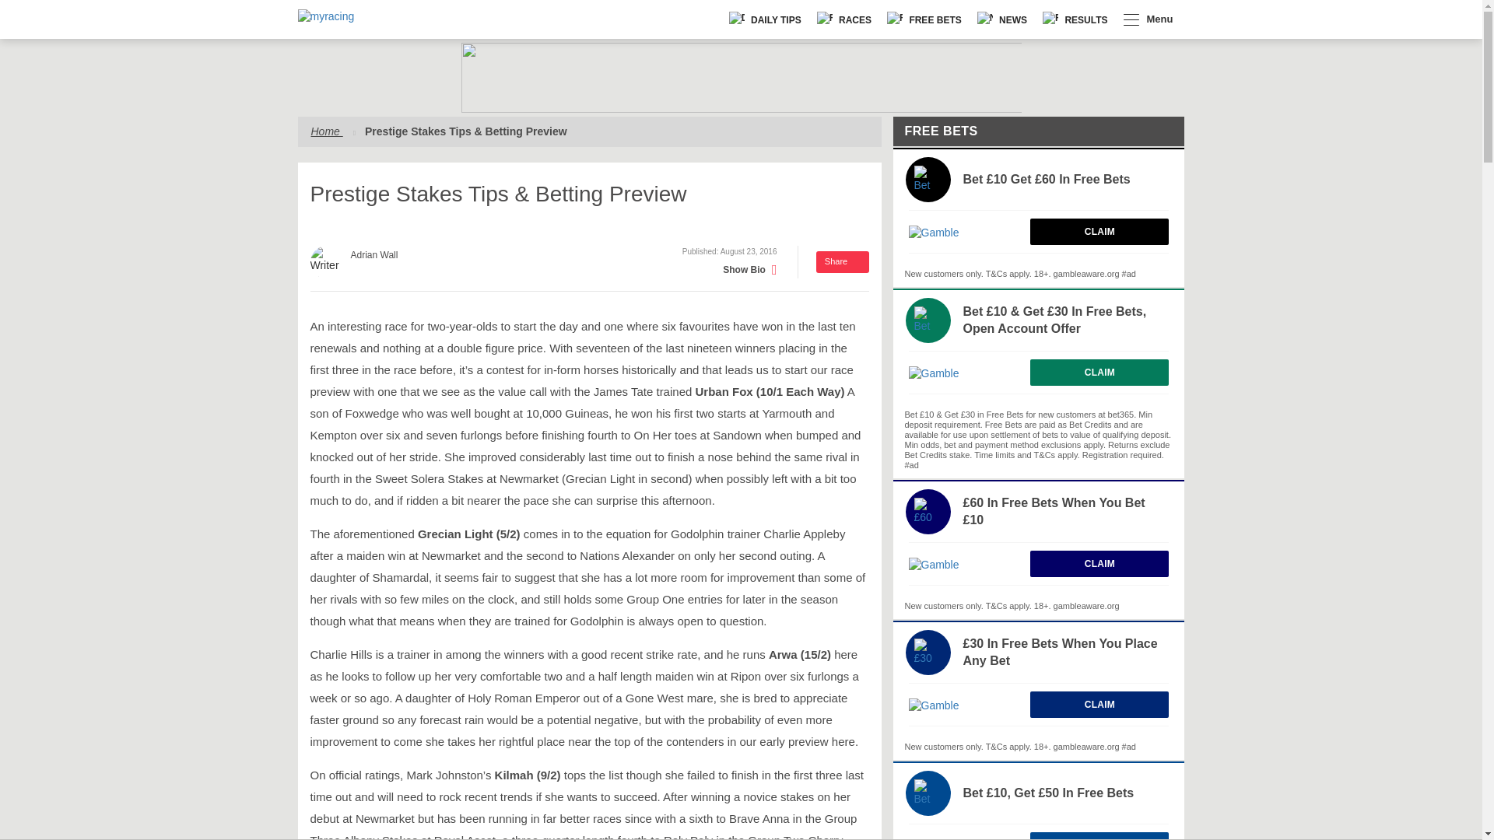 The height and width of the screenshot is (840, 1494). What do you see at coordinates (924, 19) in the screenshot?
I see `FREE BETS` at bounding box center [924, 19].